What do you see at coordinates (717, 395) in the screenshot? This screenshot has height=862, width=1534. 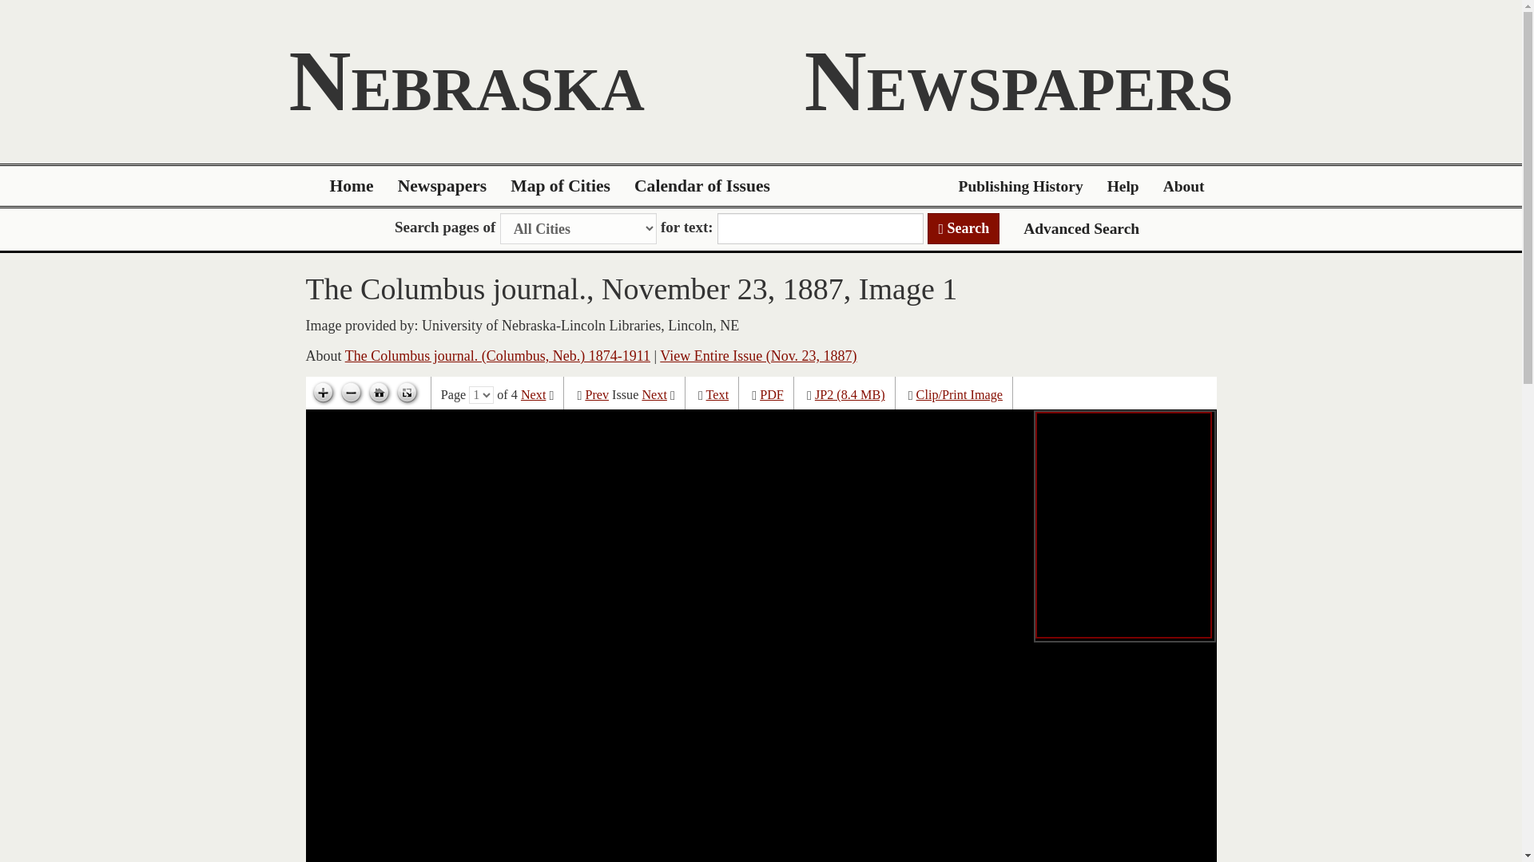 I see `Text` at bounding box center [717, 395].